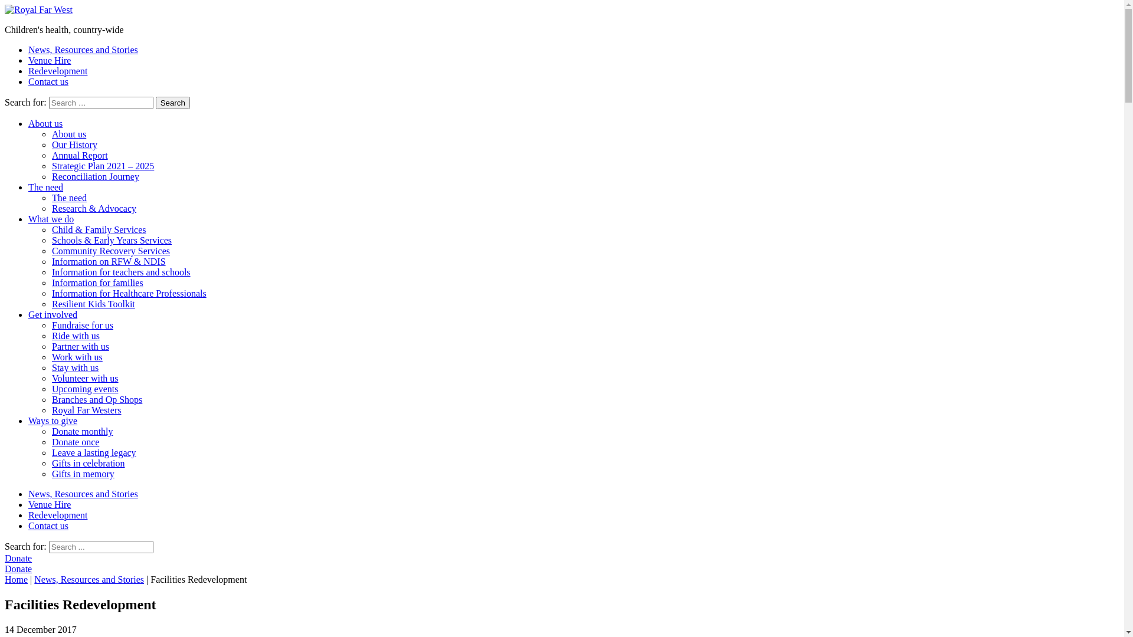 The width and height of the screenshot is (1133, 637). What do you see at coordinates (58, 71) in the screenshot?
I see `Redevelopment` at bounding box center [58, 71].